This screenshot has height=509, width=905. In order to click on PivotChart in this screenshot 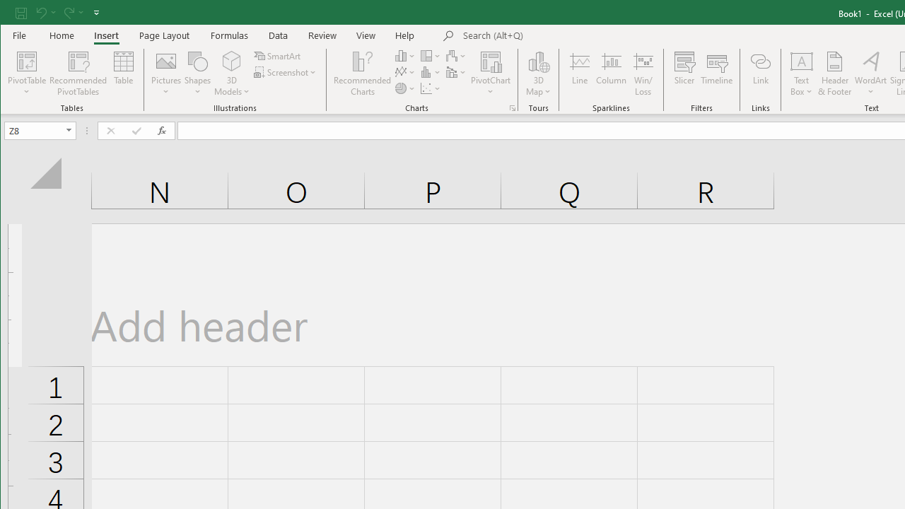, I will do `click(491, 61)`.